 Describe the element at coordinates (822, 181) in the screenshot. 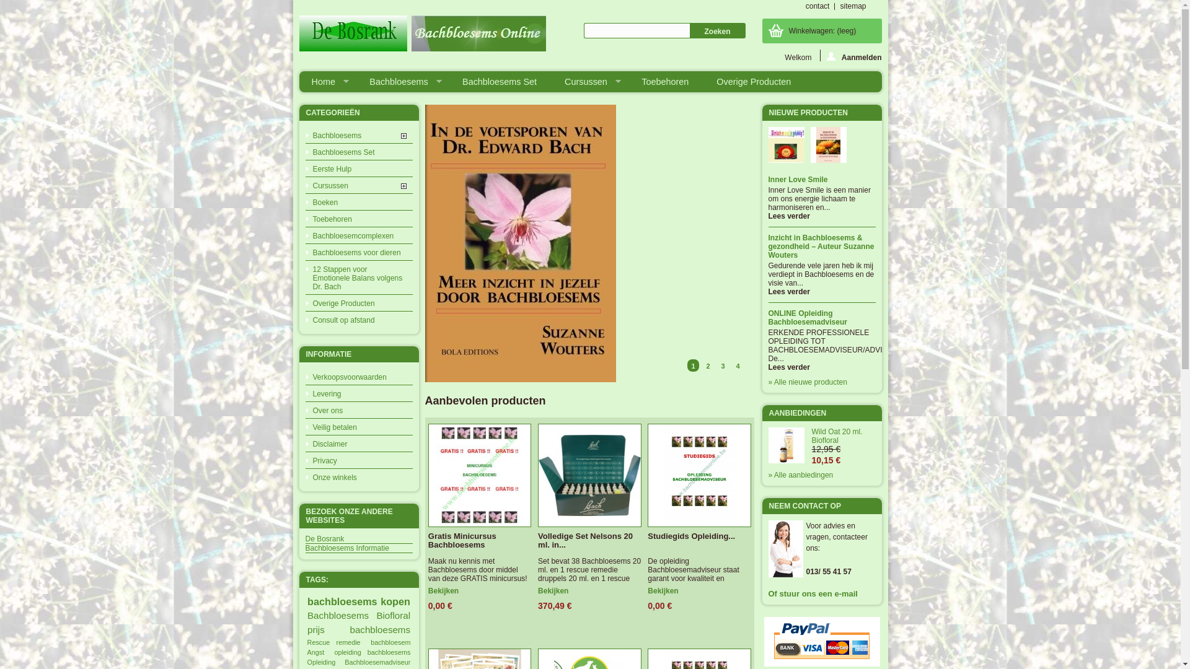

I see `Inner Love Smile` at that location.